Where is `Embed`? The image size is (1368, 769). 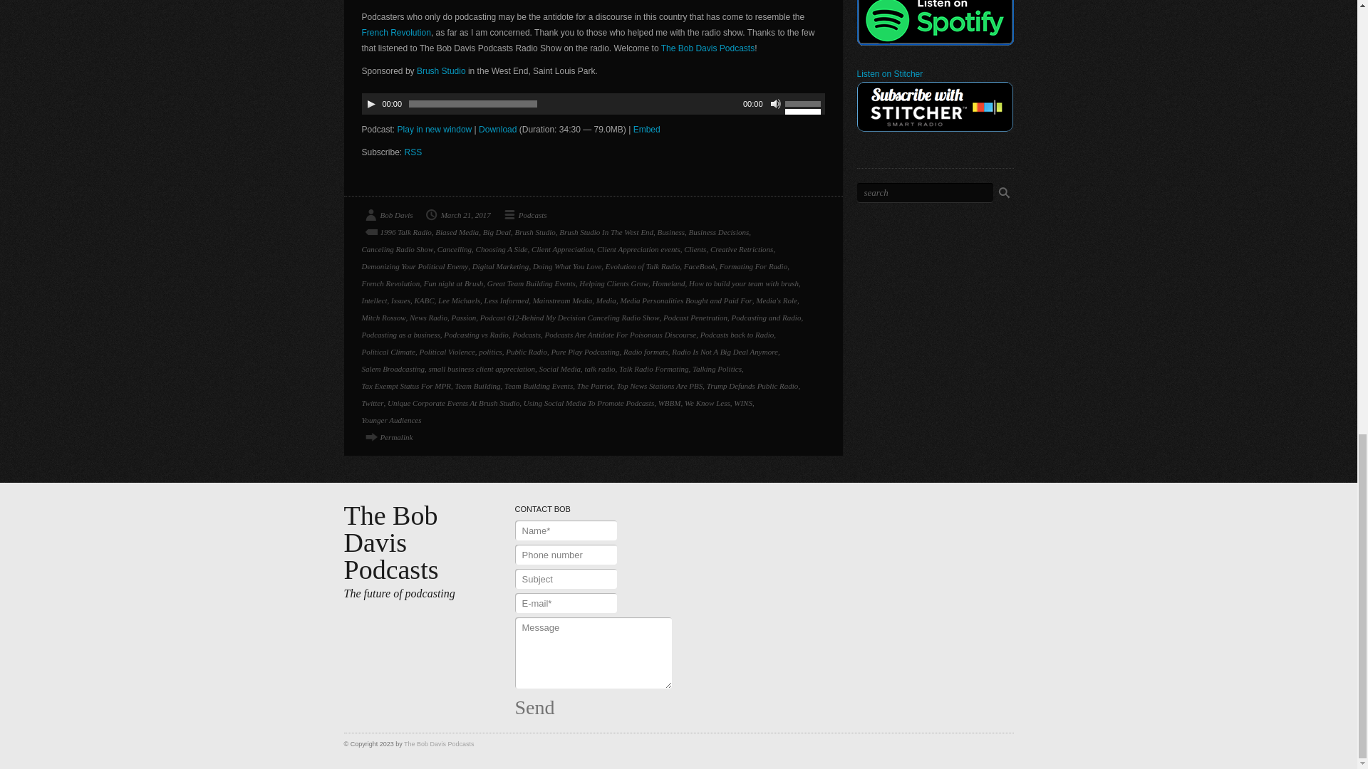 Embed is located at coordinates (647, 130).